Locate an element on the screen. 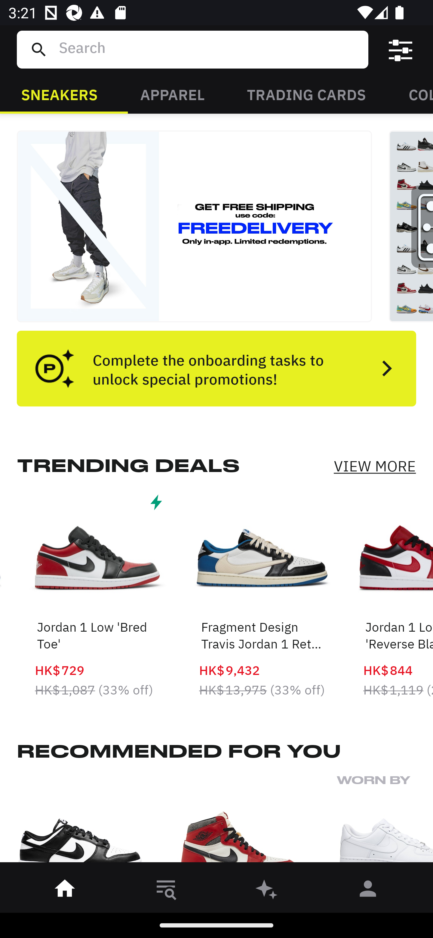 This screenshot has height=938, width=433. 󰫢 is located at coordinates (267, 890).